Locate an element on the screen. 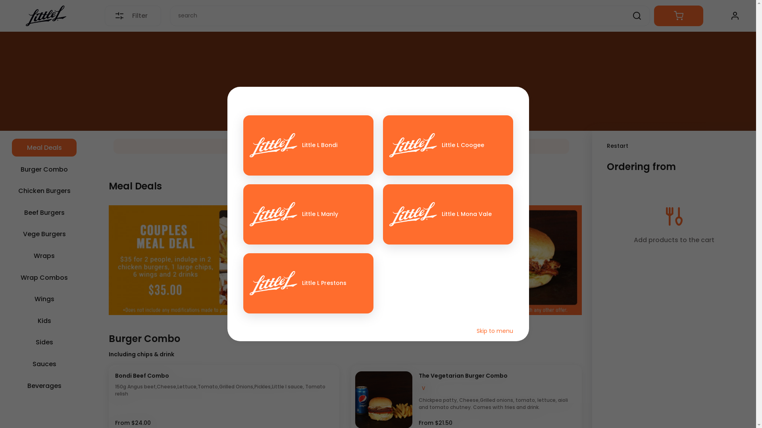 This screenshot has width=762, height=428. Kids is located at coordinates (44, 321).